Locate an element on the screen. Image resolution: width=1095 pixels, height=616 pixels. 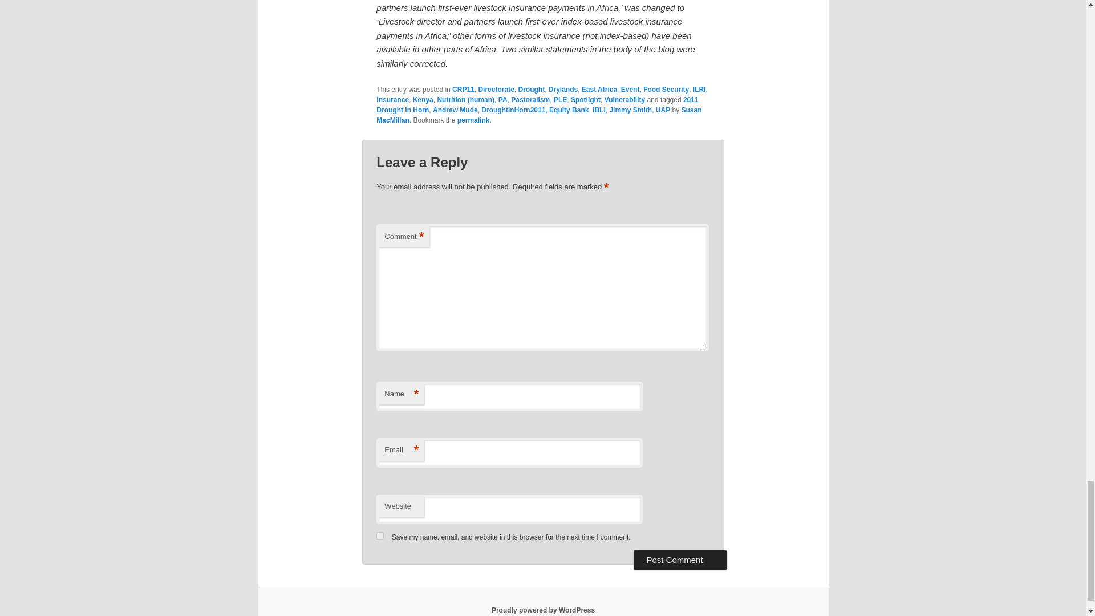
Drylands is located at coordinates (563, 90).